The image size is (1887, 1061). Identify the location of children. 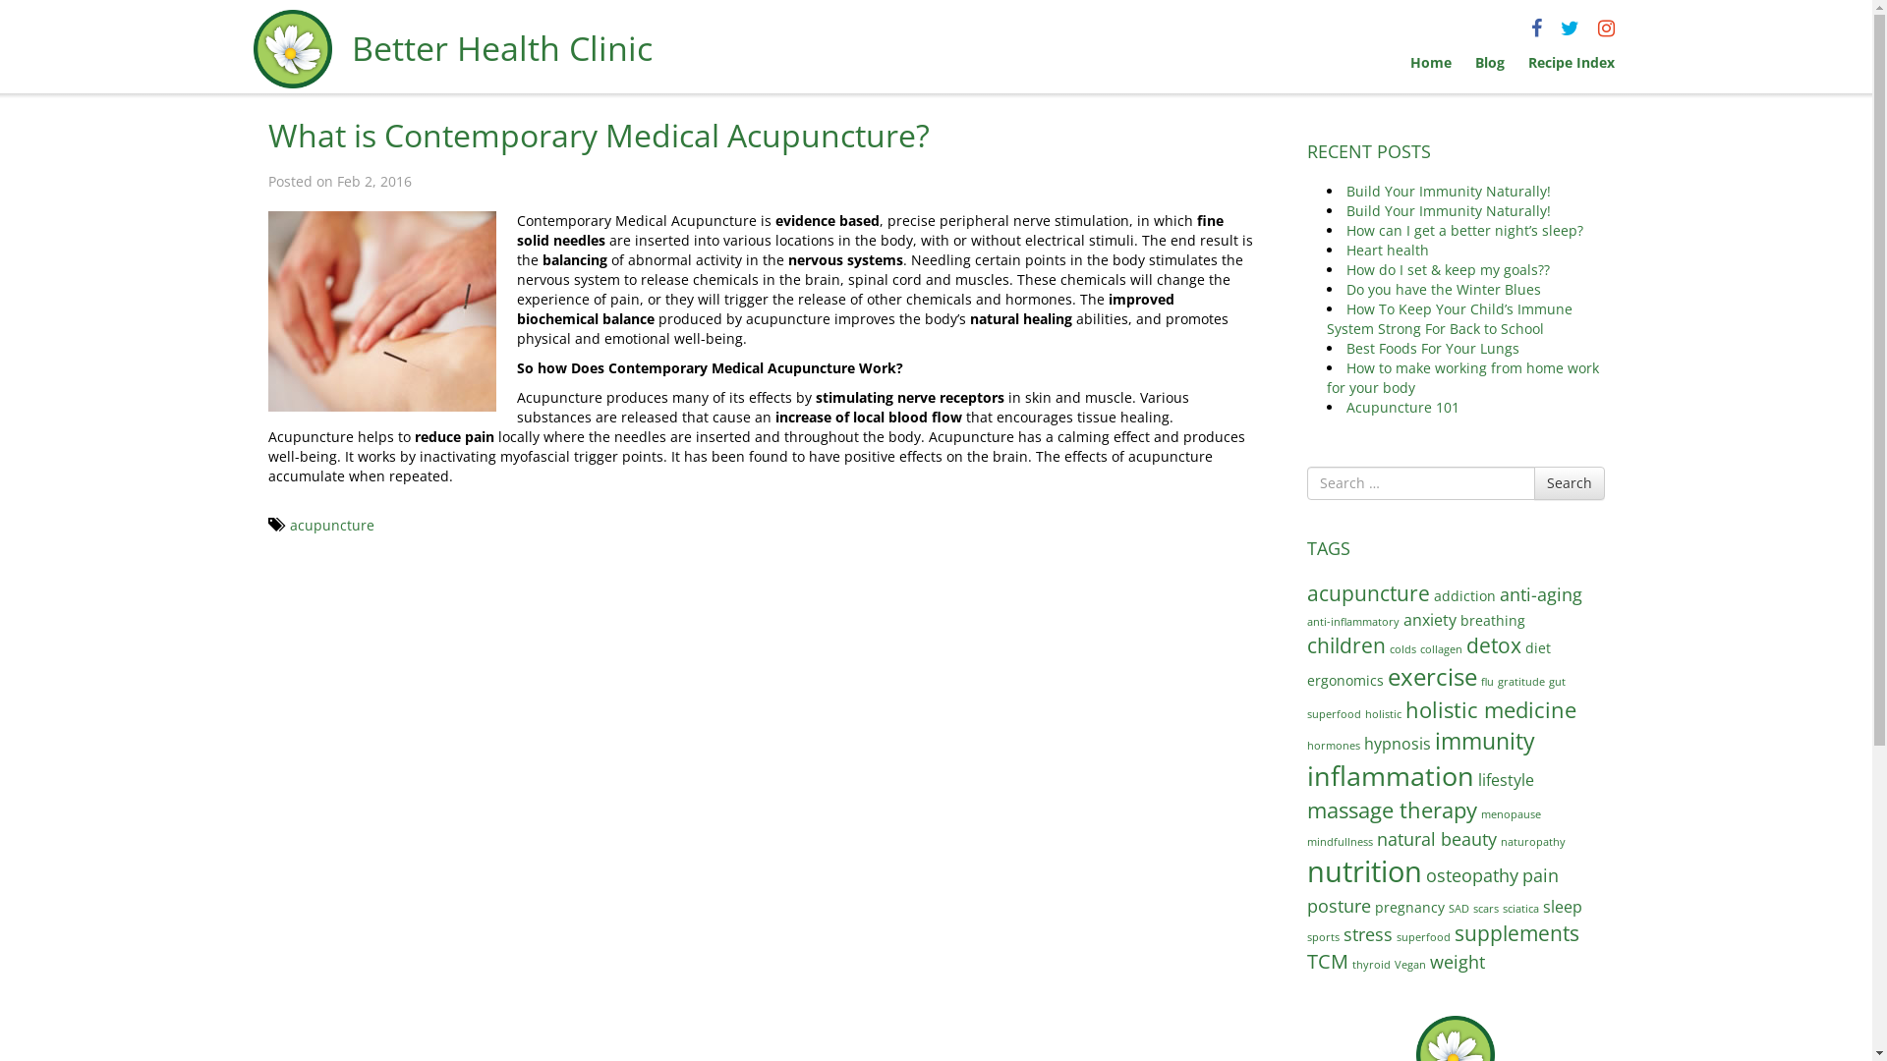
(1346, 644).